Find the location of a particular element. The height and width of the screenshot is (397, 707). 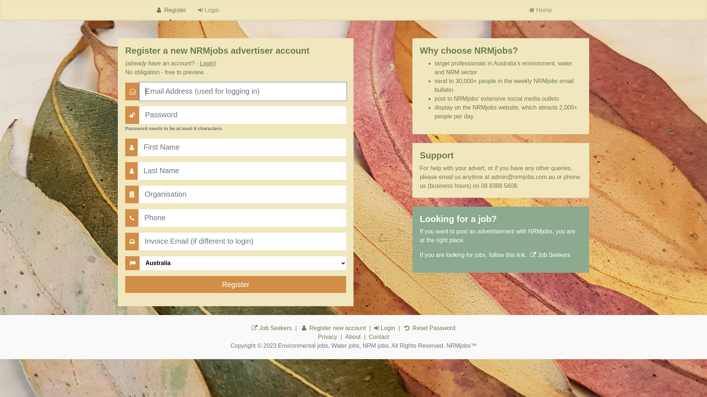

admin@nrmjobs.com.au is located at coordinates (523, 177).